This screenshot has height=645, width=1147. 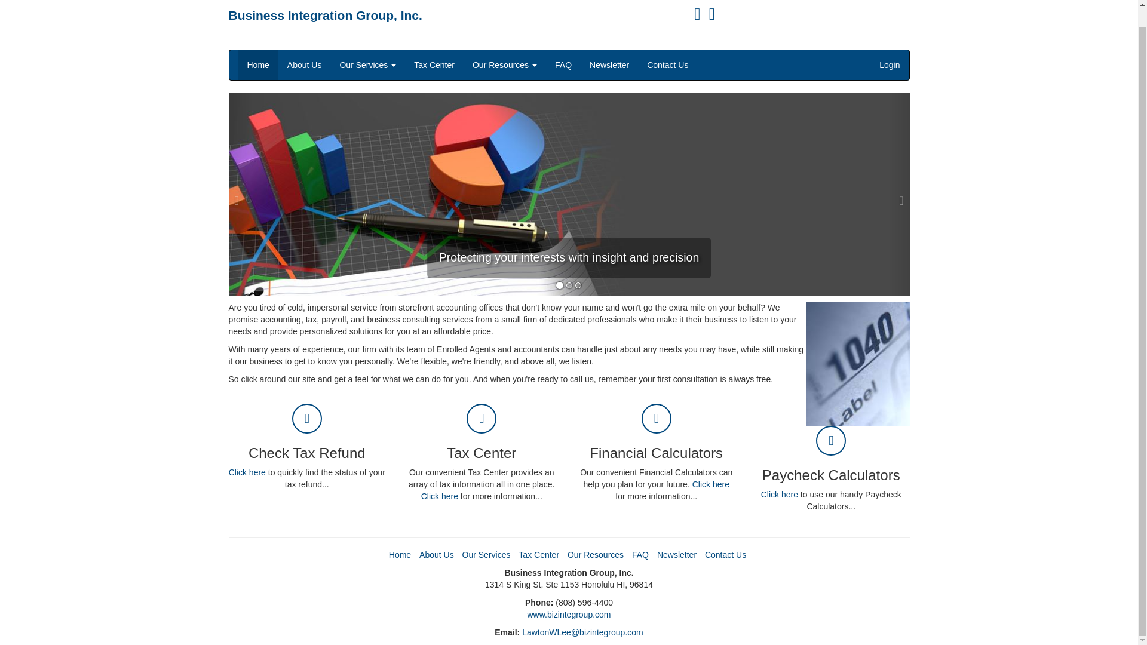 I want to click on Click here, so click(x=711, y=484).